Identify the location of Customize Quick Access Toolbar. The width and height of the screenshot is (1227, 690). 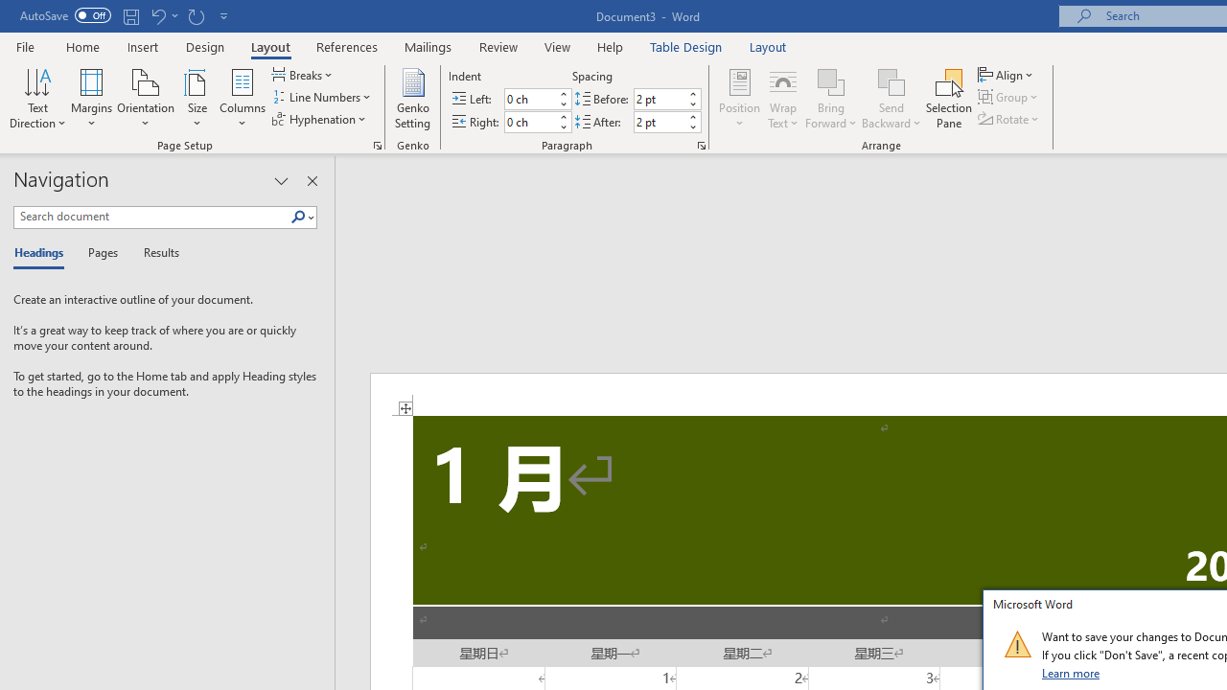
(224, 15).